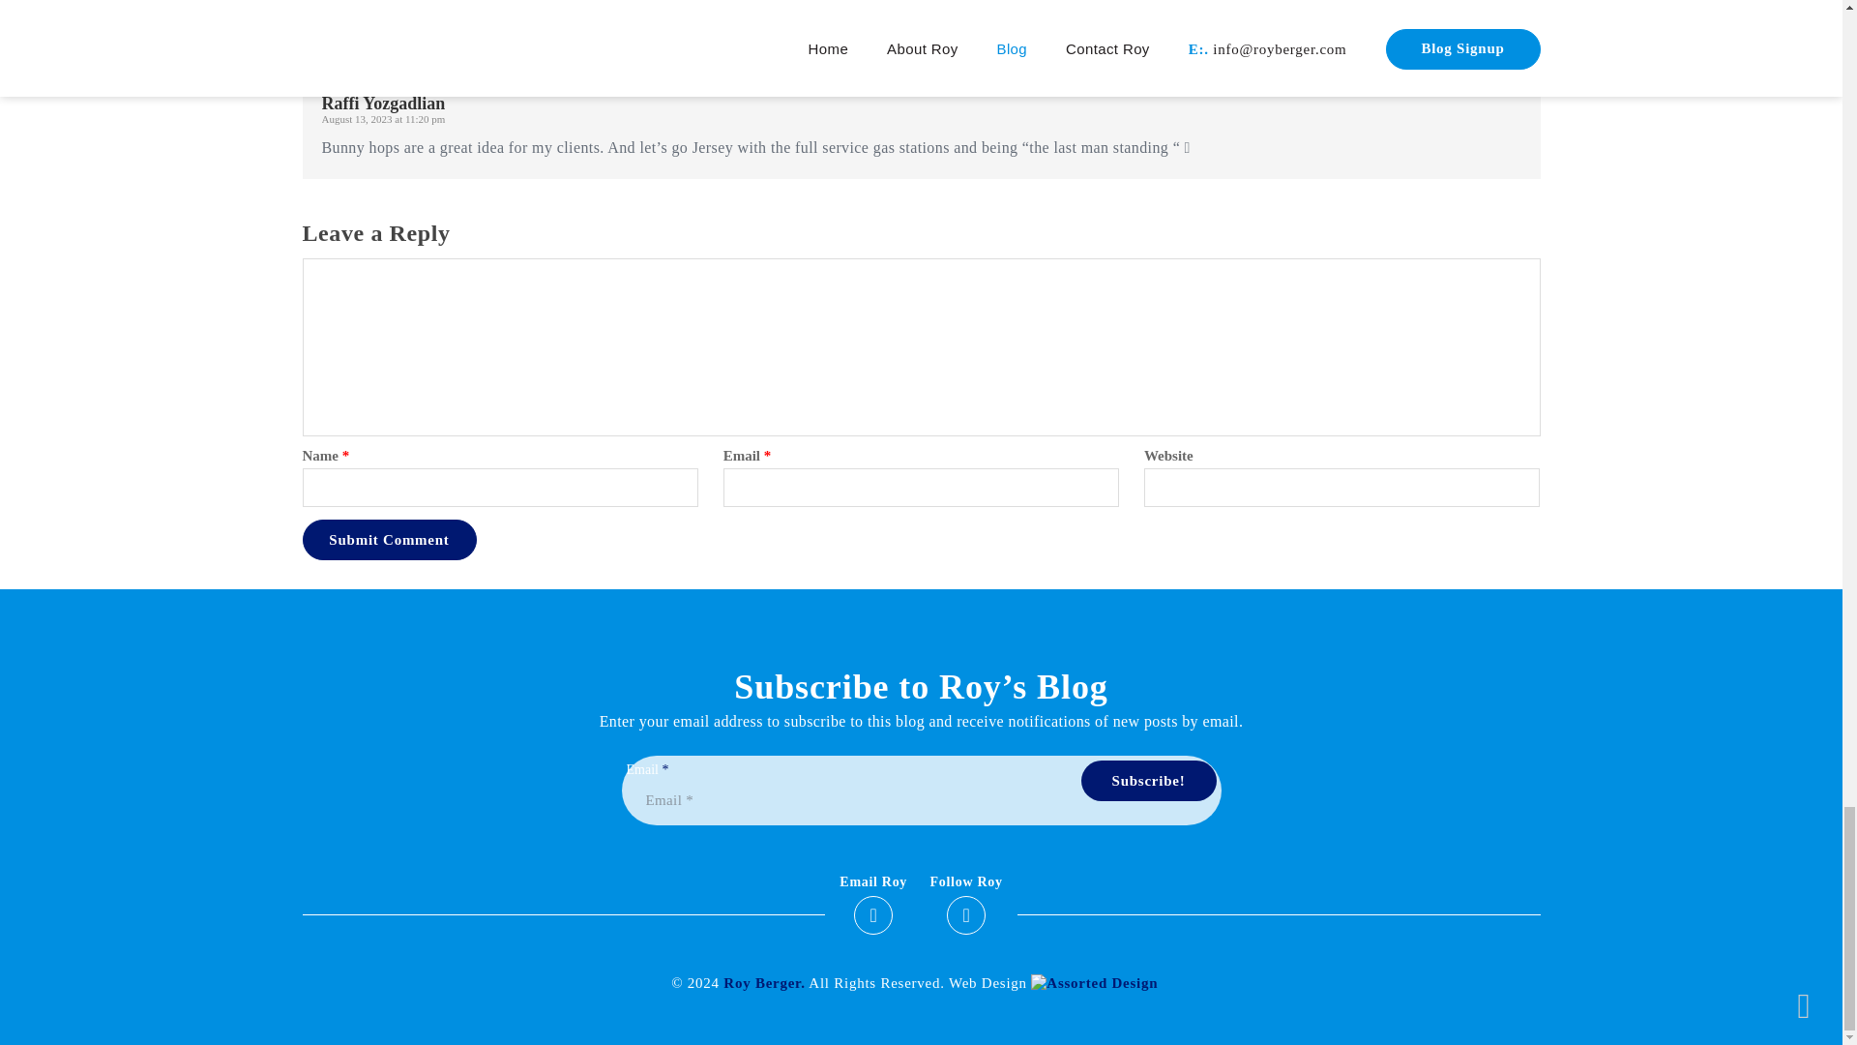 This screenshot has height=1045, width=1857. Describe the element at coordinates (764, 982) in the screenshot. I see `Roy Berger.` at that location.